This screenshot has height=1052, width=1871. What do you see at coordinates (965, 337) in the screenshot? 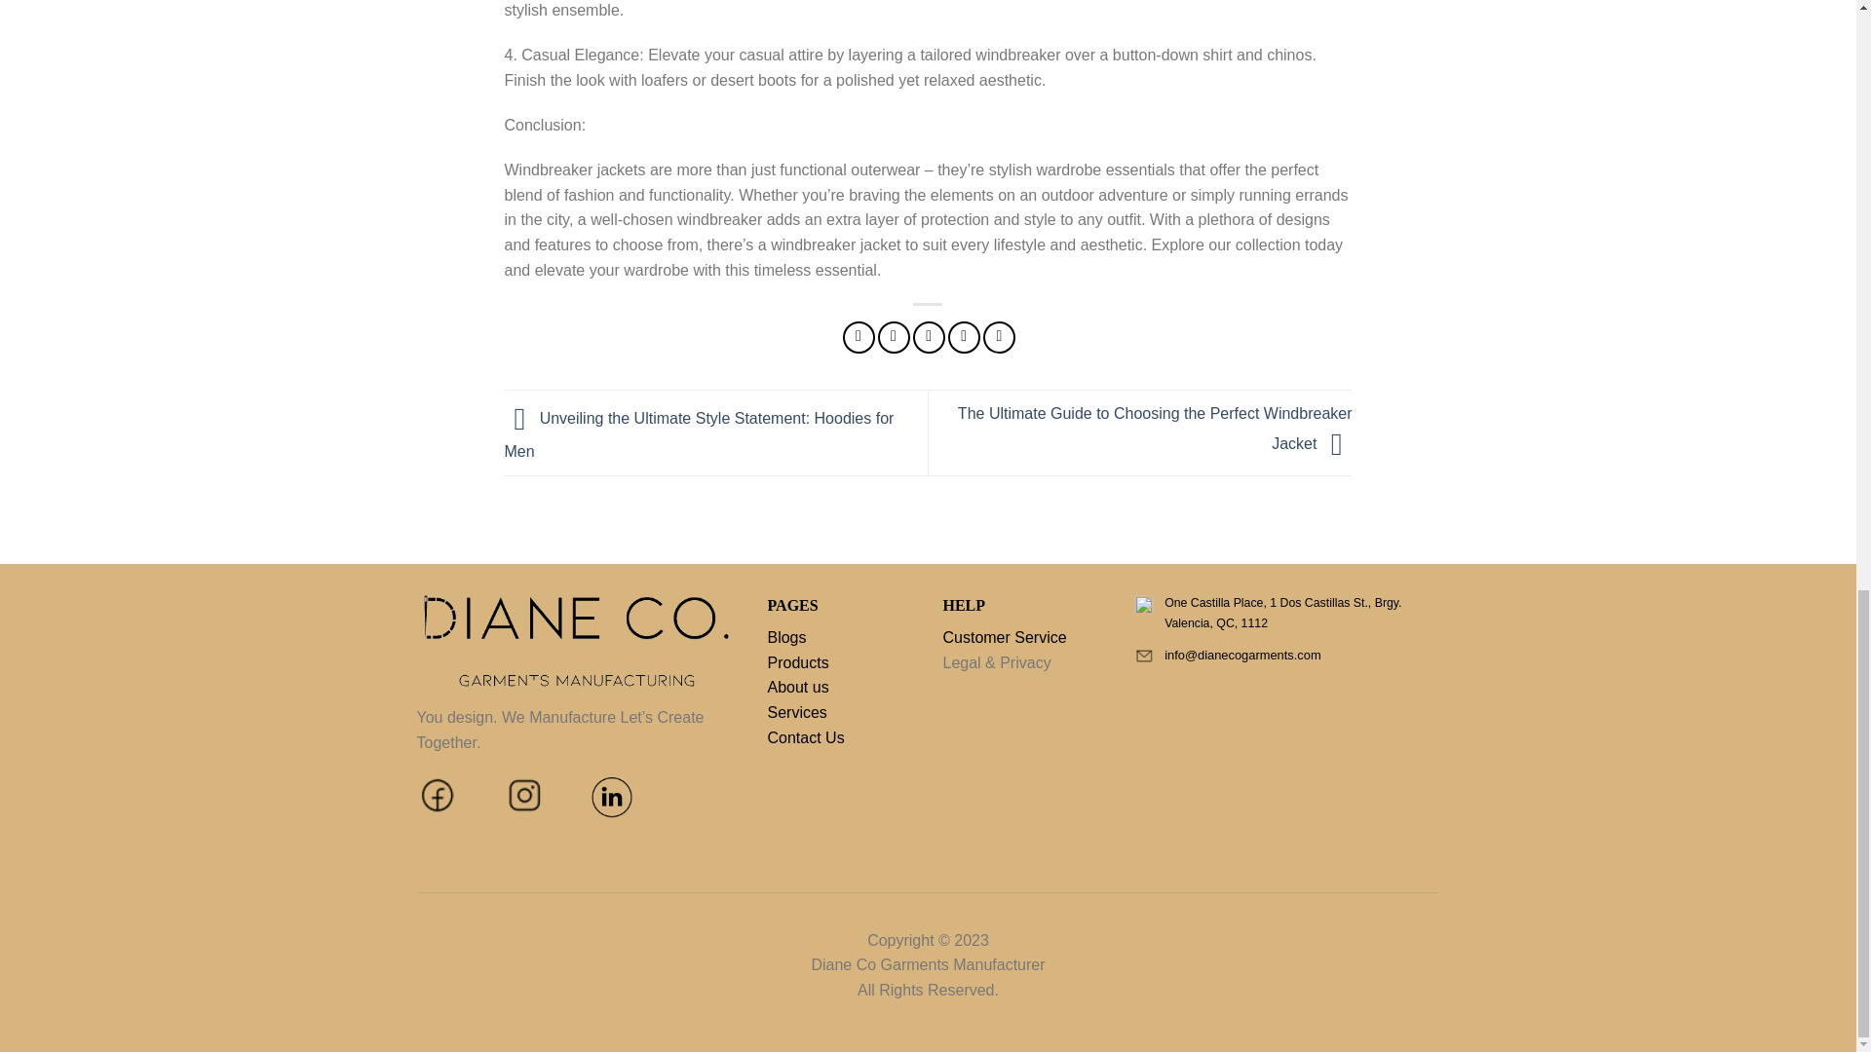
I see `Pin on Pinterest` at bounding box center [965, 337].